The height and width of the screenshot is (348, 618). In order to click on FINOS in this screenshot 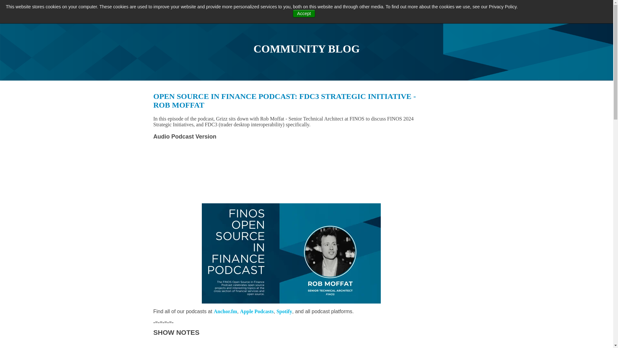, I will do `click(43, 8)`.